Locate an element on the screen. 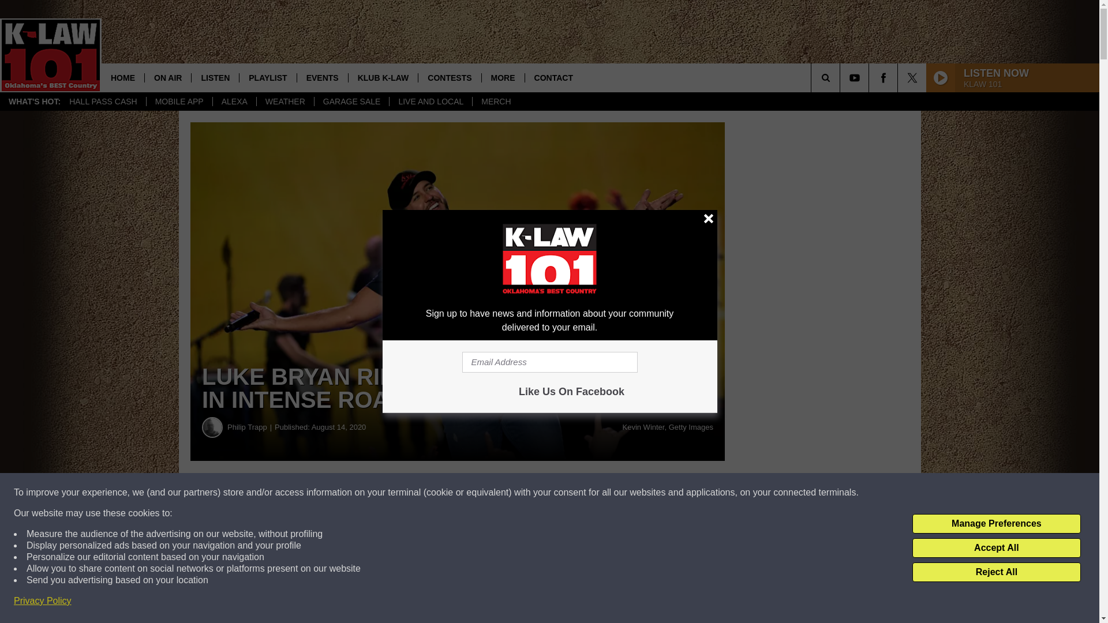  EVENTS is located at coordinates (322, 77).